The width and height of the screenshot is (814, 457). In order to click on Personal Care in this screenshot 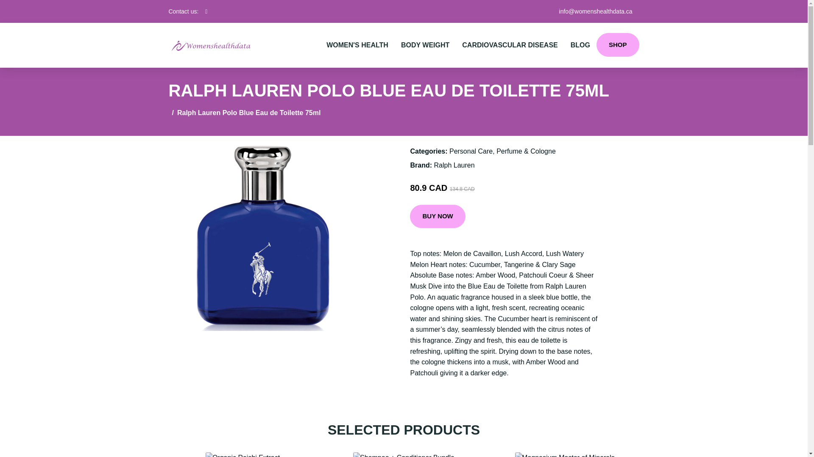, I will do `click(471, 151)`.